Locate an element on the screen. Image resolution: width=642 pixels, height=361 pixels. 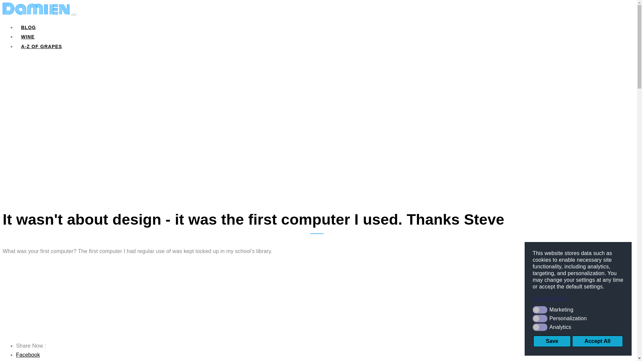
Save is located at coordinates (552, 341).